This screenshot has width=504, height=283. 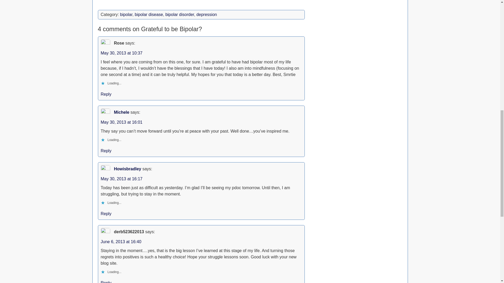 What do you see at coordinates (106, 94) in the screenshot?
I see `Reply` at bounding box center [106, 94].